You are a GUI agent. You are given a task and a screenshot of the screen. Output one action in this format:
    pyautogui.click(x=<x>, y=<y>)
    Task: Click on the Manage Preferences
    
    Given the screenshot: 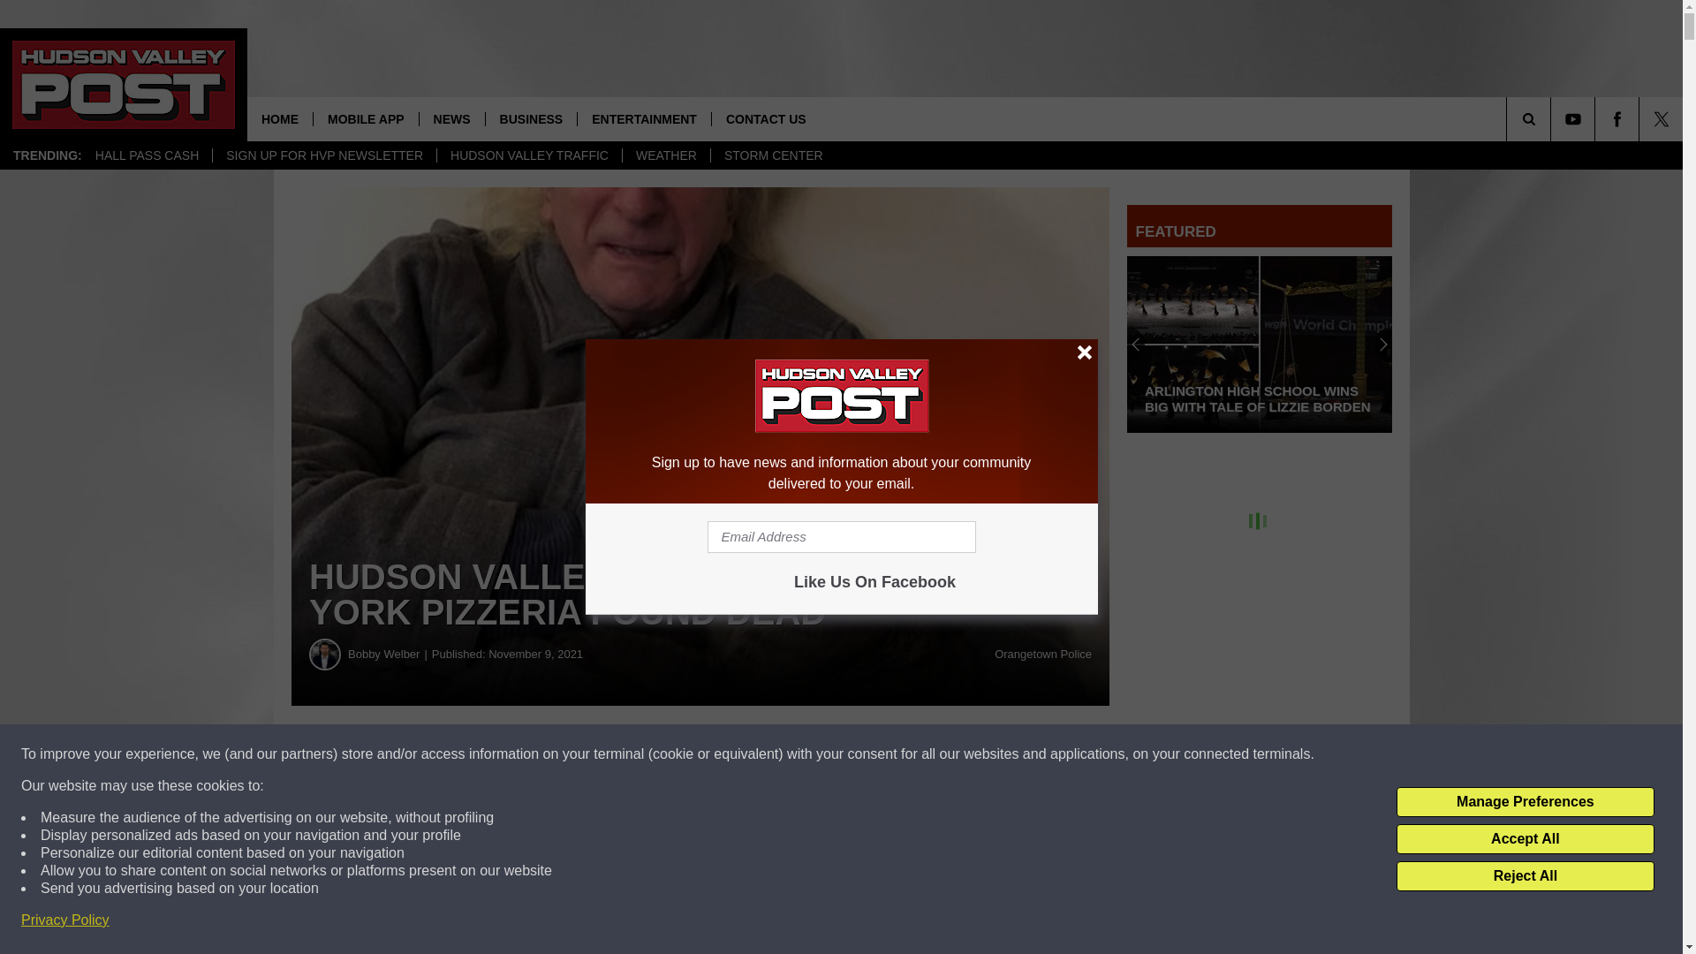 What is the action you would take?
    pyautogui.click(x=1525, y=802)
    